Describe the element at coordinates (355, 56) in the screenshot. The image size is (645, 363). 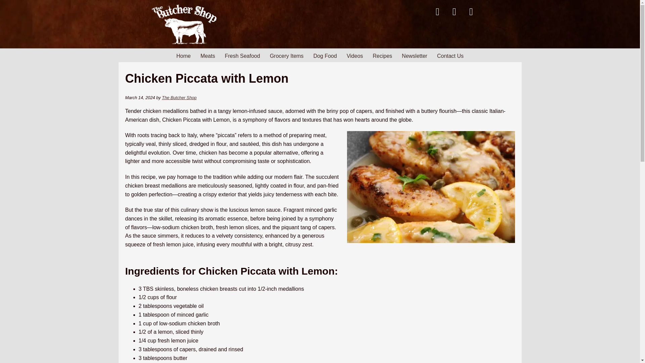
I see `Videos` at that location.